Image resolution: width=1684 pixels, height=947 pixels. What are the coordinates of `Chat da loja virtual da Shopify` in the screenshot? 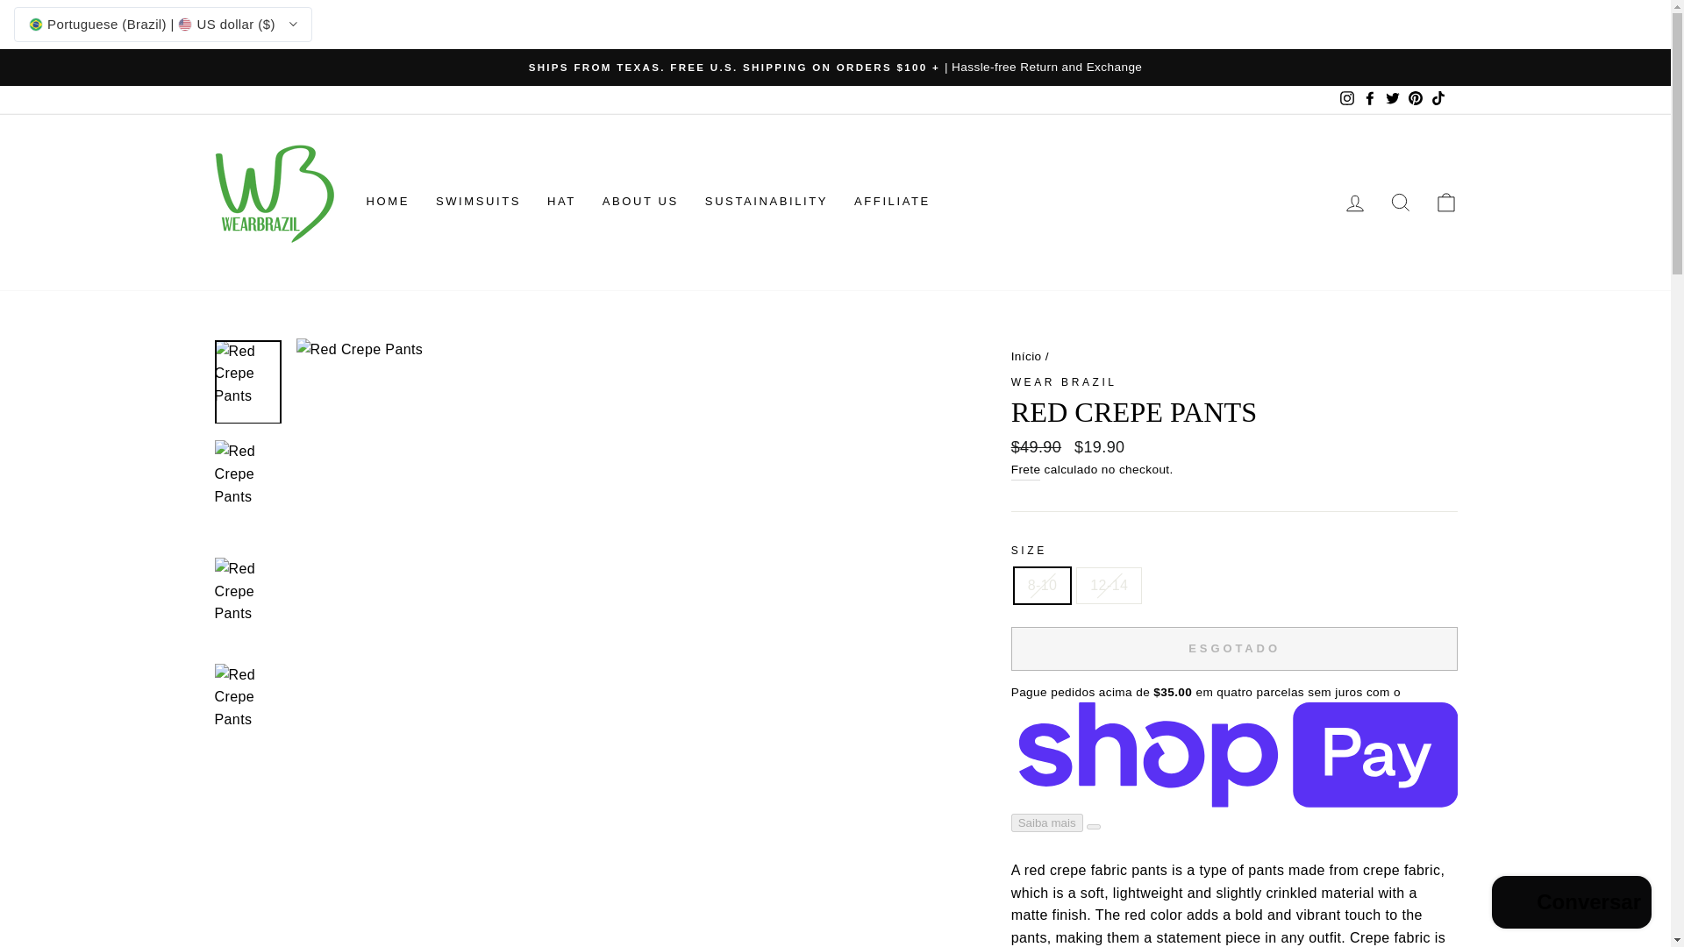 It's located at (1572, 904).